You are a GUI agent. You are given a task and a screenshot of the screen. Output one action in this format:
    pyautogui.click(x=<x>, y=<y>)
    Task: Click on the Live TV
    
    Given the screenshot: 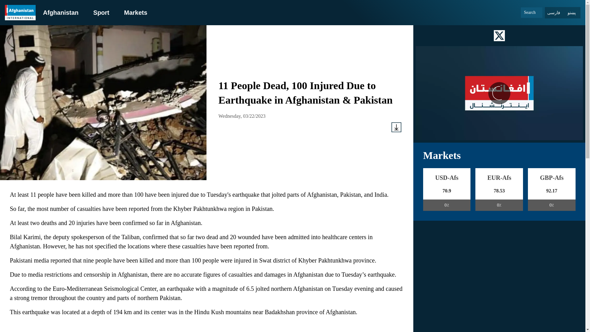 What is the action you would take?
    pyautogui.click(x=499, y=93)
    